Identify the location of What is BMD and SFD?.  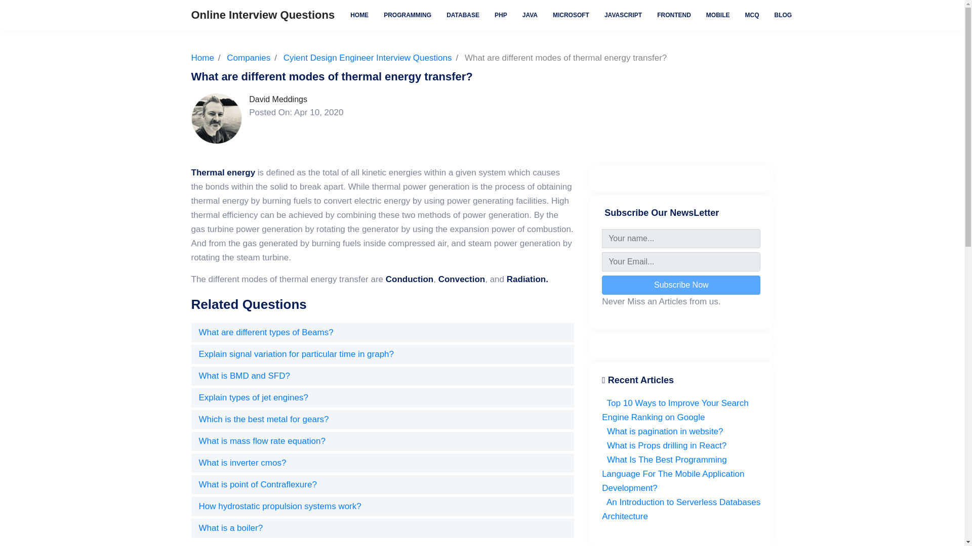
(244, 376).